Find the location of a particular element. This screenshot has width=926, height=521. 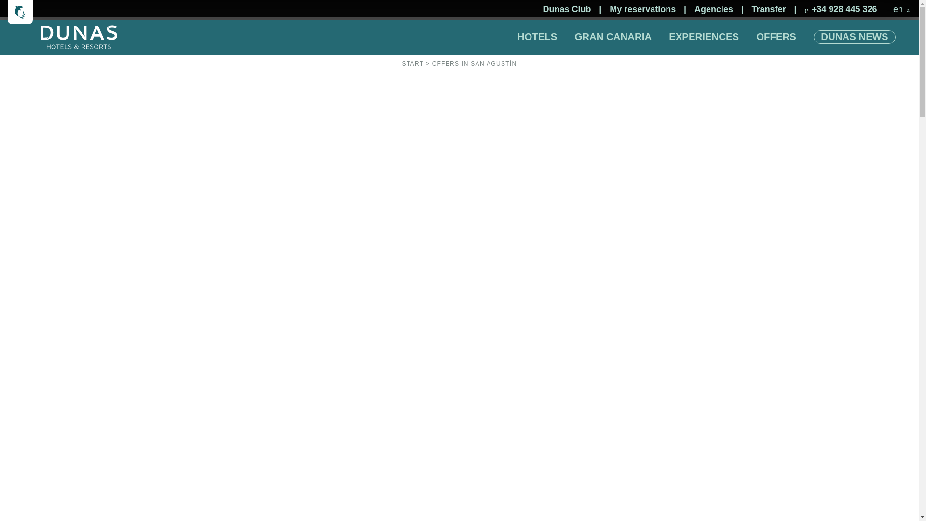

Experiences is located at coordinates (704, 37).